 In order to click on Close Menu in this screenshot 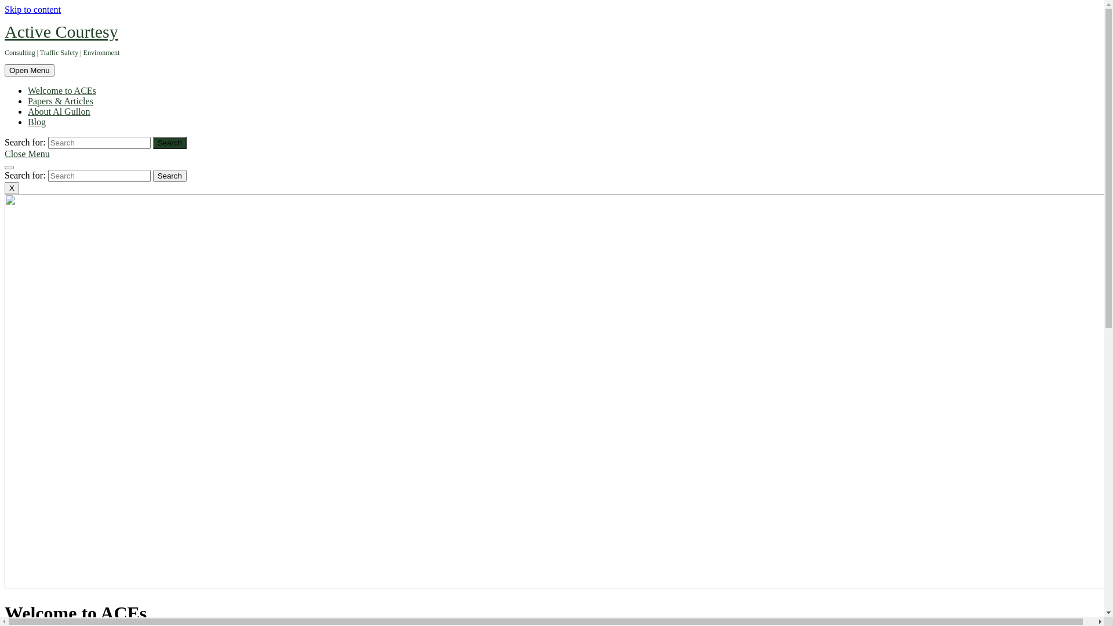, I will do `click(27, 154)`.